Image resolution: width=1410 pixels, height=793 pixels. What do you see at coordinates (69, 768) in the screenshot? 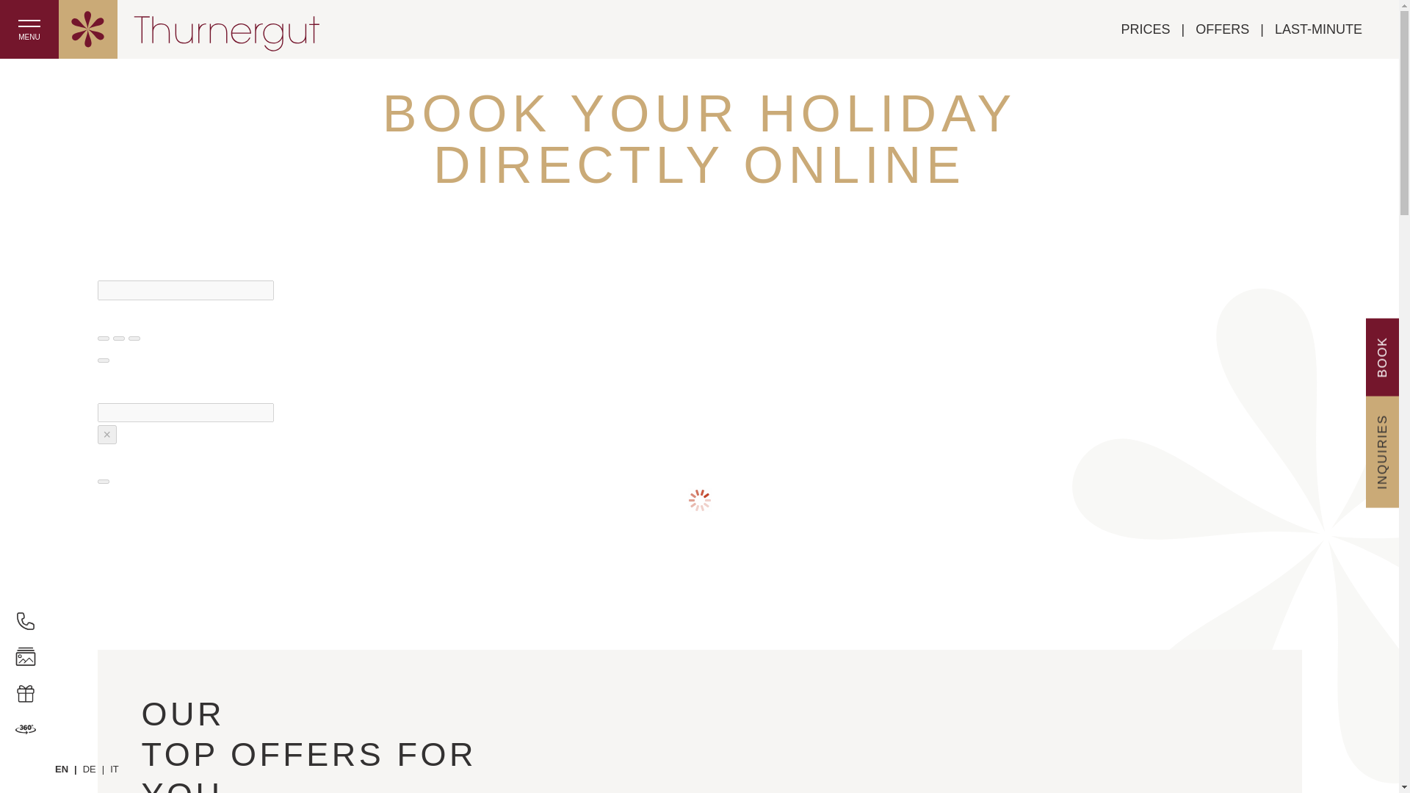
I see `EN` at bounding box center [69, 768].